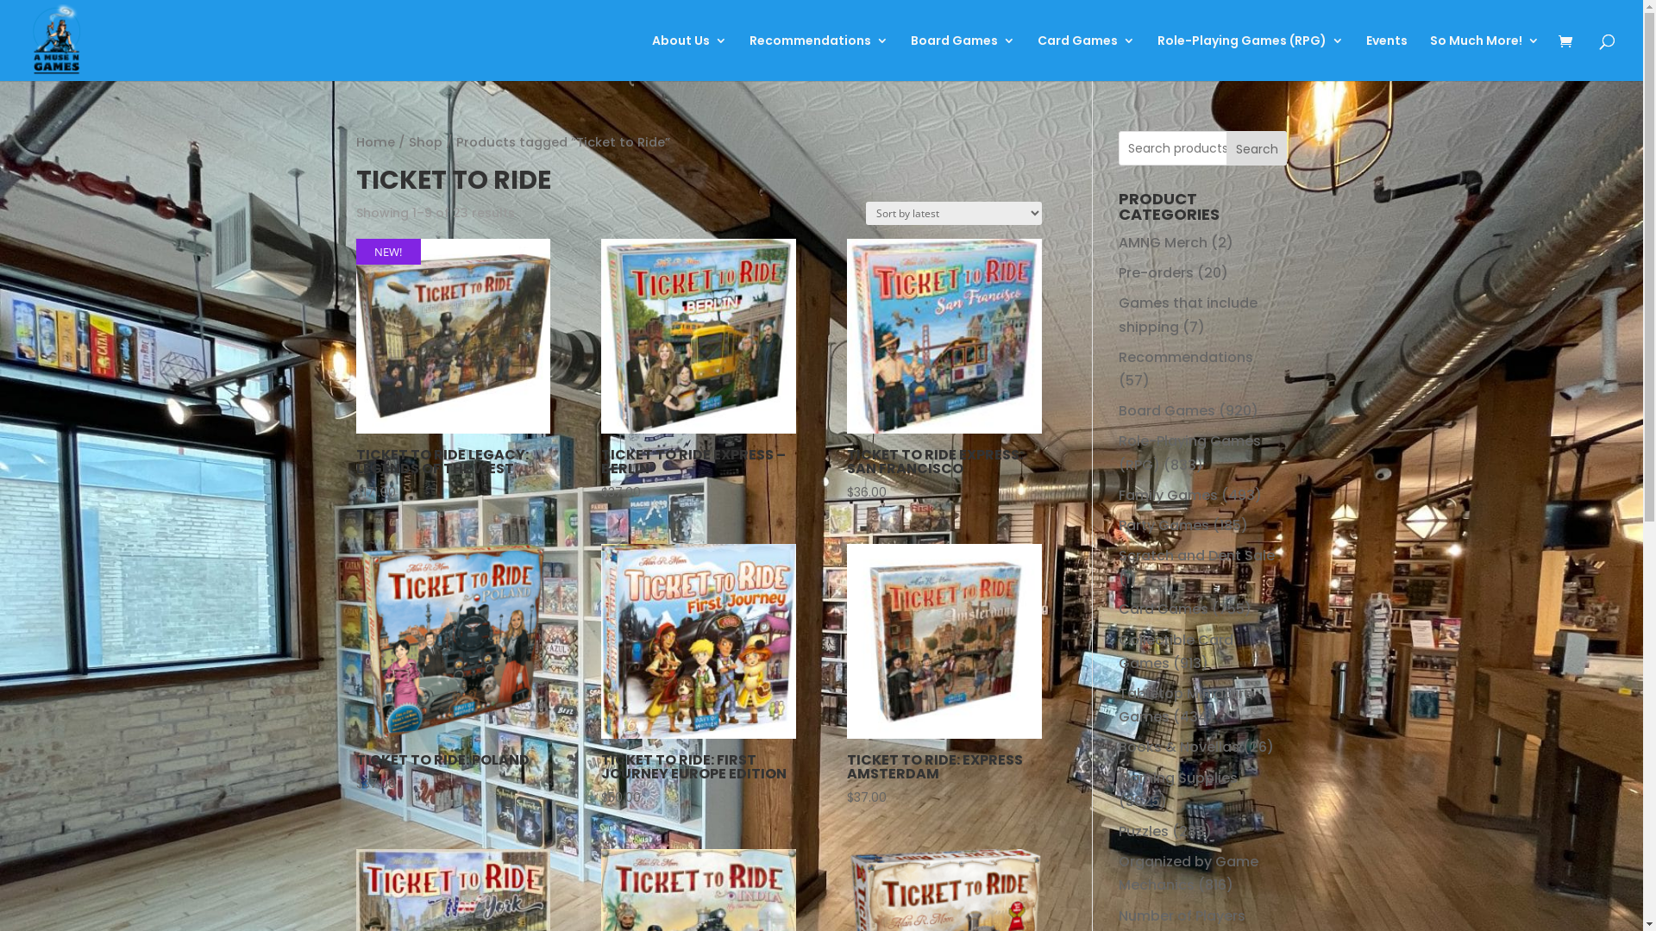  What do you see at coordinates (1179, 747) in the screenshot?
I see `Books & Novellas` at bounding box center [1179, 747].